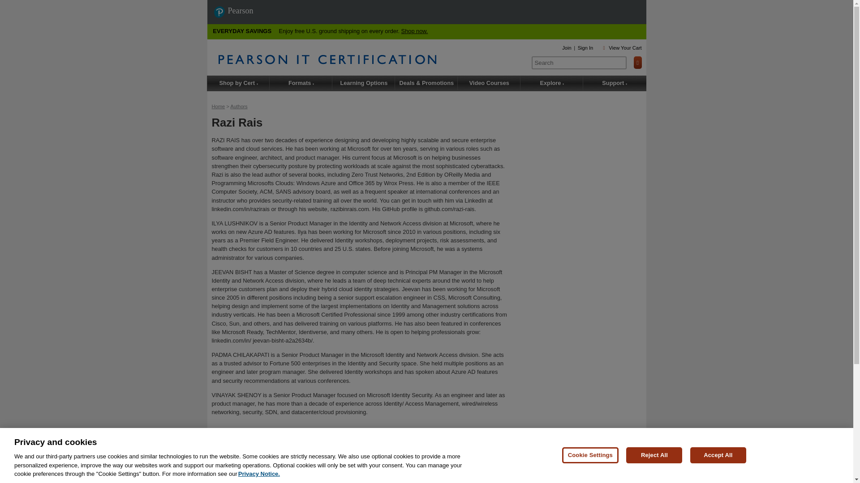 The image size is (860, 483). I want to click on Jeevan Bisht, so click(328, 463).